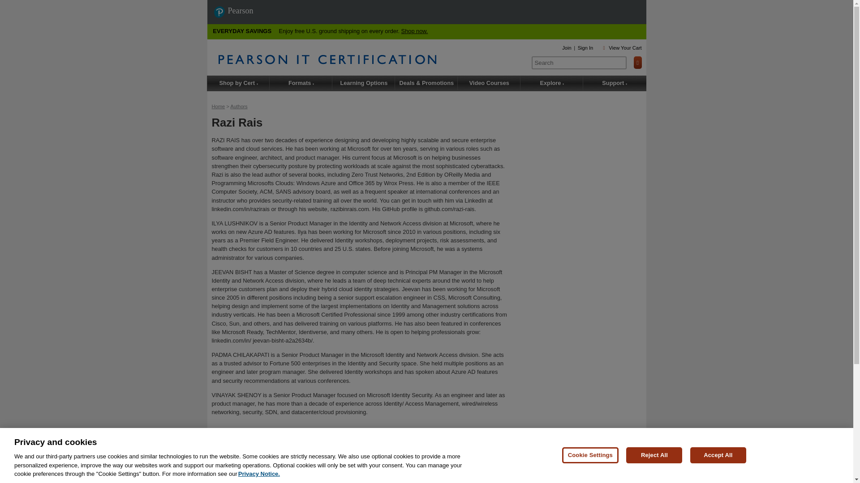 The image size is (860, 483). I want to click on Jeevan Bisht, so click(328, 463).